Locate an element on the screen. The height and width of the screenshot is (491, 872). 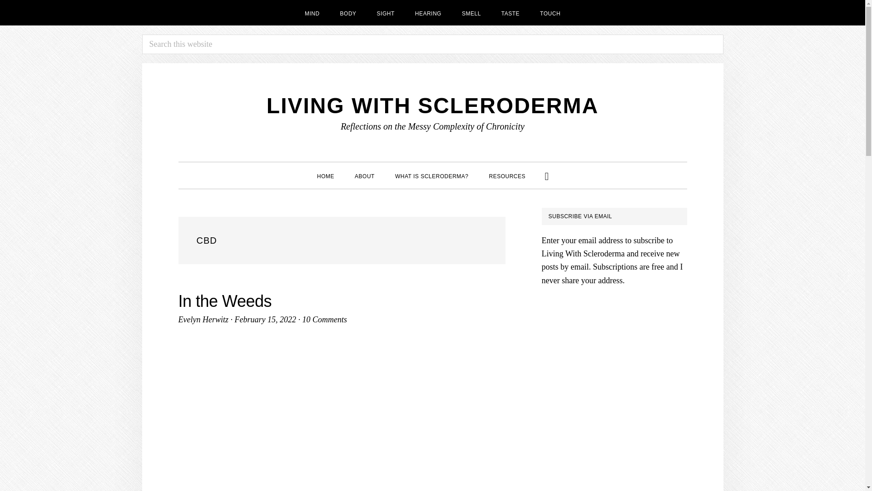
10 Comments is located at coordinates (324, 319).